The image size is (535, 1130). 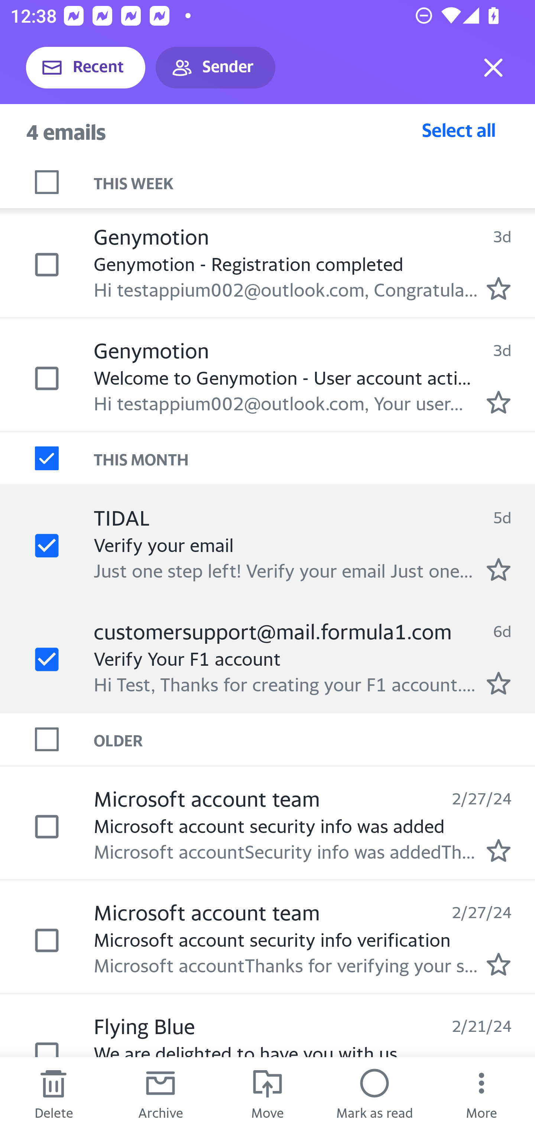 What do you see at coordinates (53, 1094) in the screenshot?
I see `Delete` at bounding box center [53, 1094].